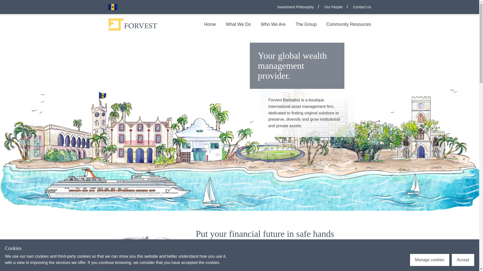  I want to click on What We Do, so click(238, 24).